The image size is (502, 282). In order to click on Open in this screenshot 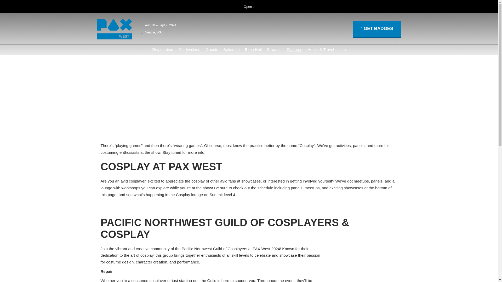, I will do `click(249, 7)`.